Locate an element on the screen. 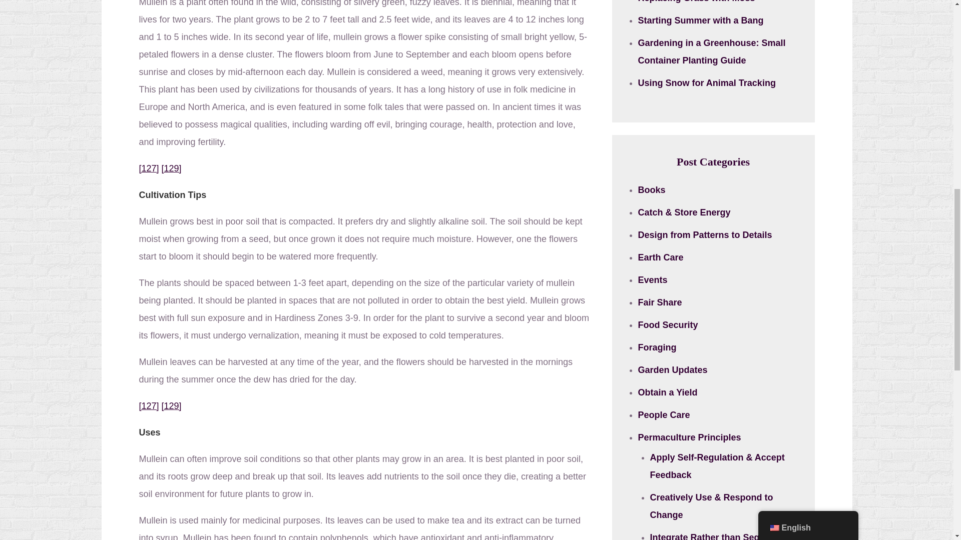 The height and width of the screenshot is (540, 961). Using Snow for Animal Tracking is located at coordinates (707, 83).